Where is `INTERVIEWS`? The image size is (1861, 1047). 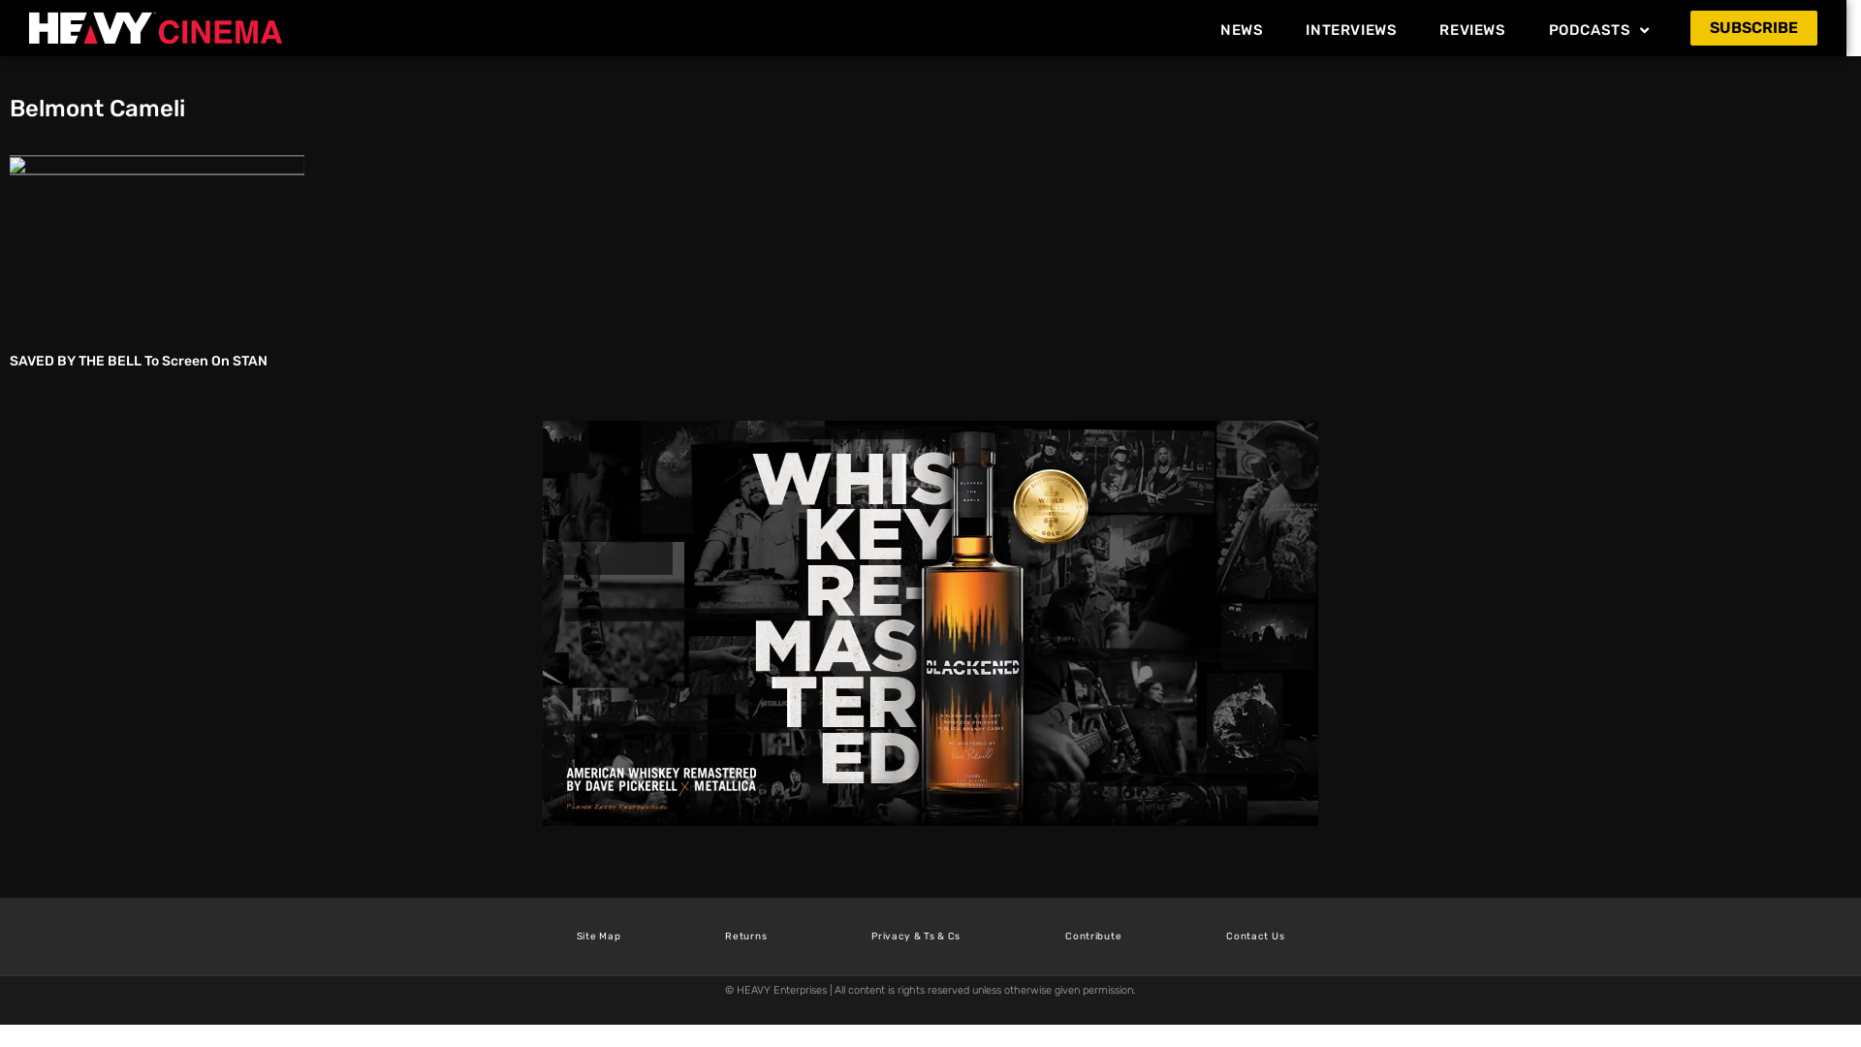 INTERVIEWS is located at coordinates (1351, 30).